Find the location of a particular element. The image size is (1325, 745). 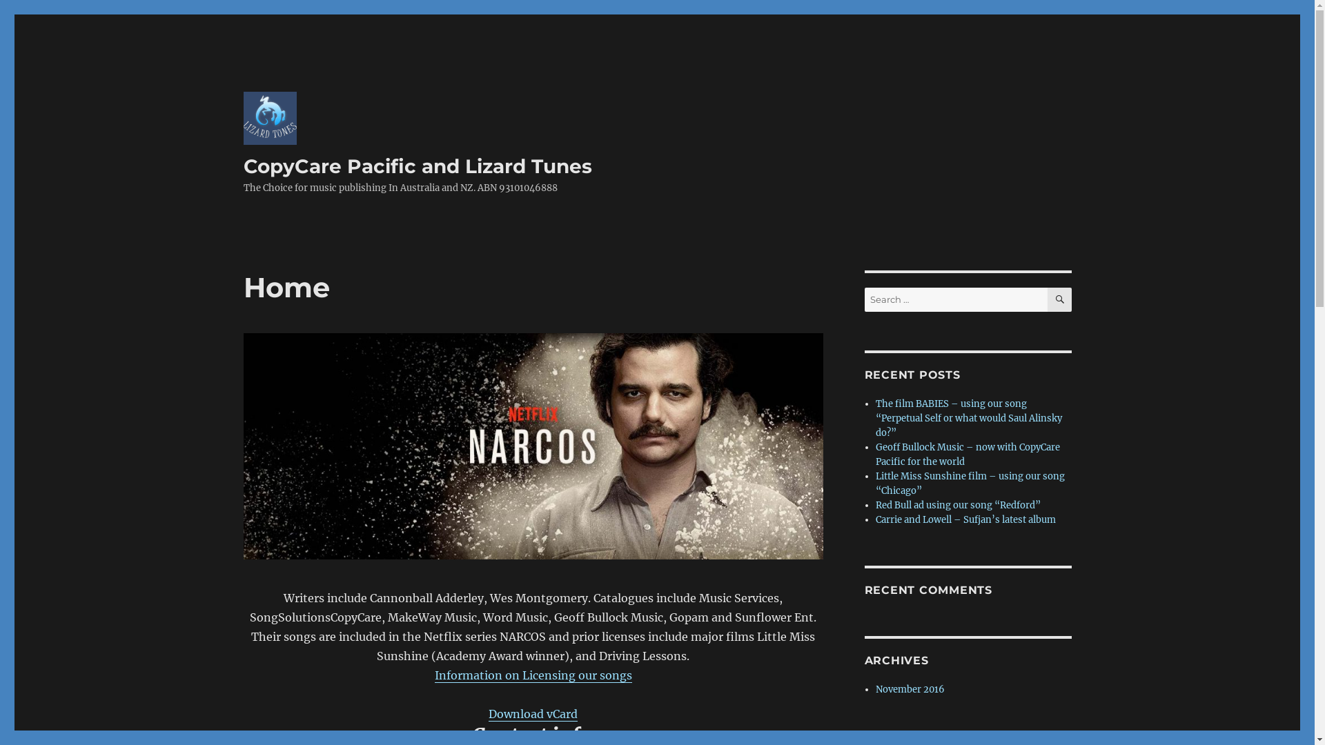

Download vCard is located at coordinates (533, 714).